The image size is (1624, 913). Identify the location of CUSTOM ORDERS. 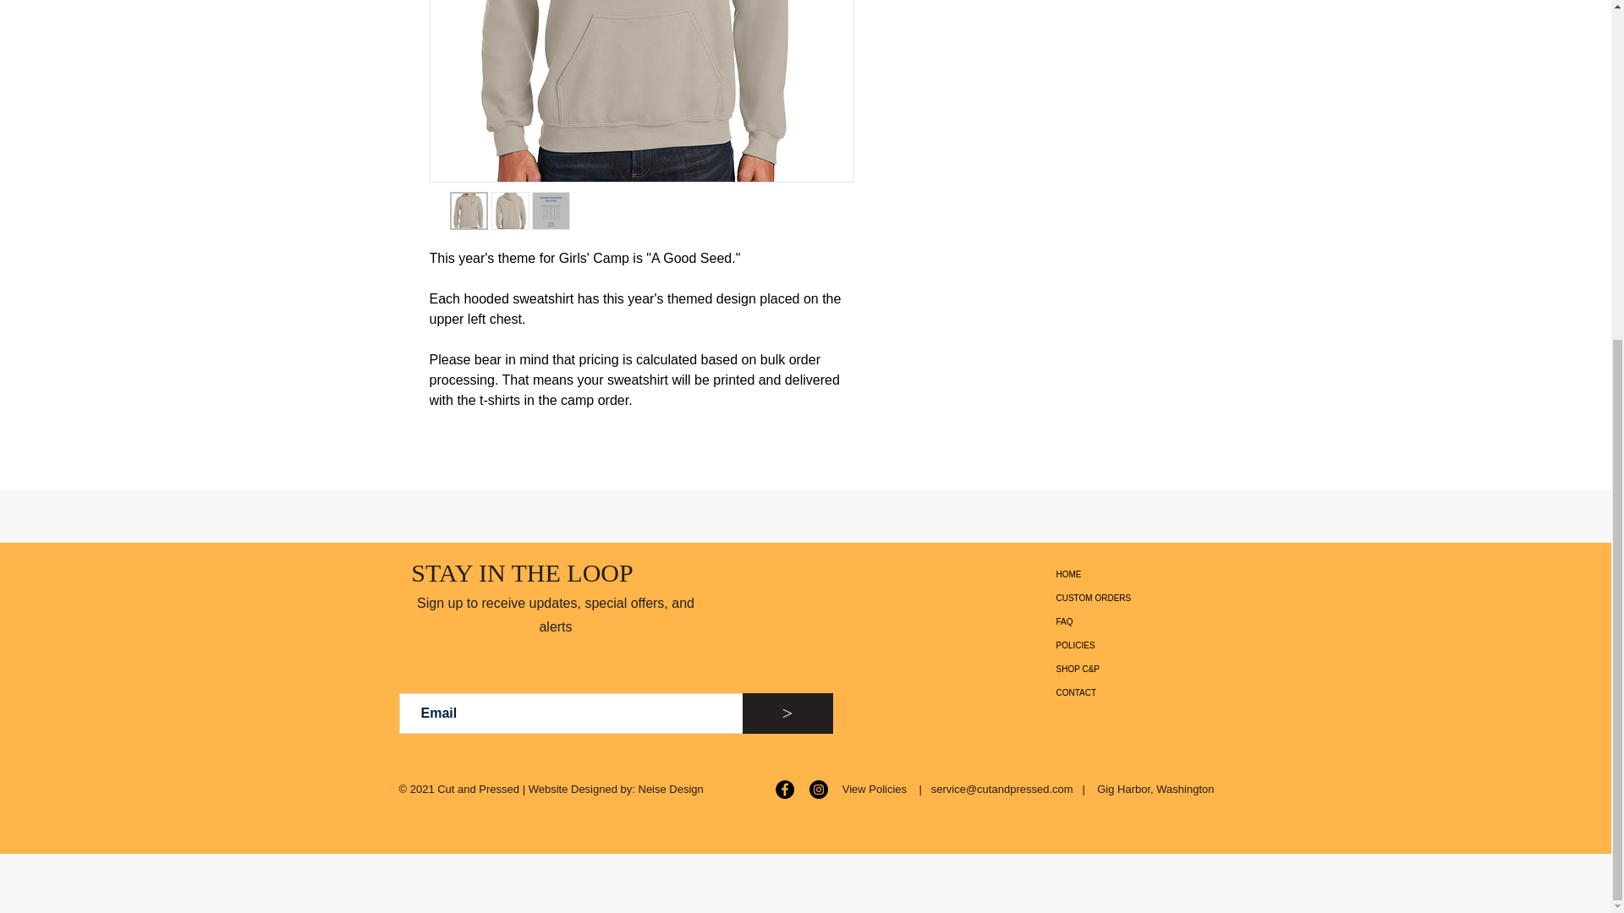
(1115, 599).